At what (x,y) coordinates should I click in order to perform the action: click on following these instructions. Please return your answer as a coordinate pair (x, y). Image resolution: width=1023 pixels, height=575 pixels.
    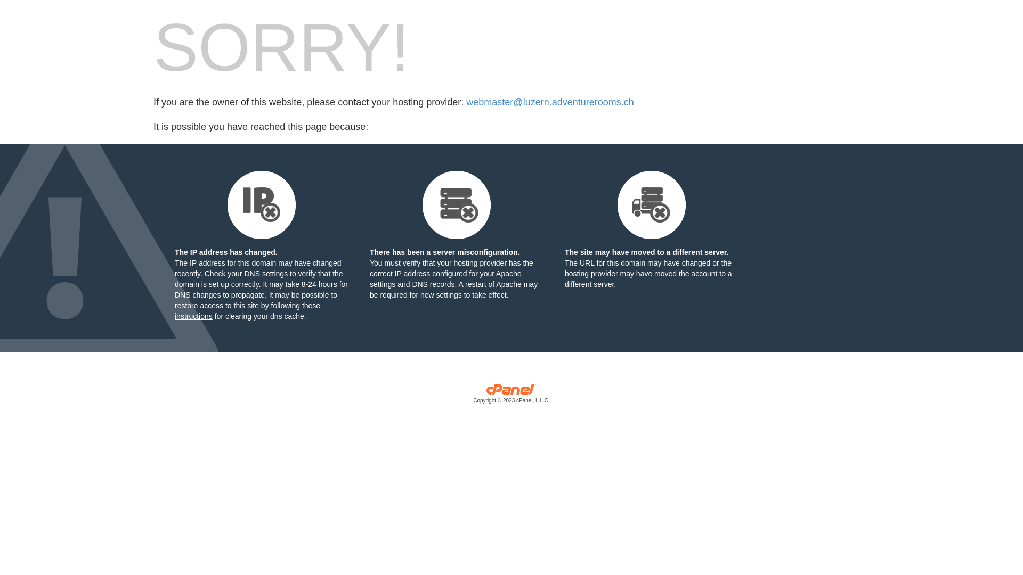
    Looking at the image, I should click on (247, 311).